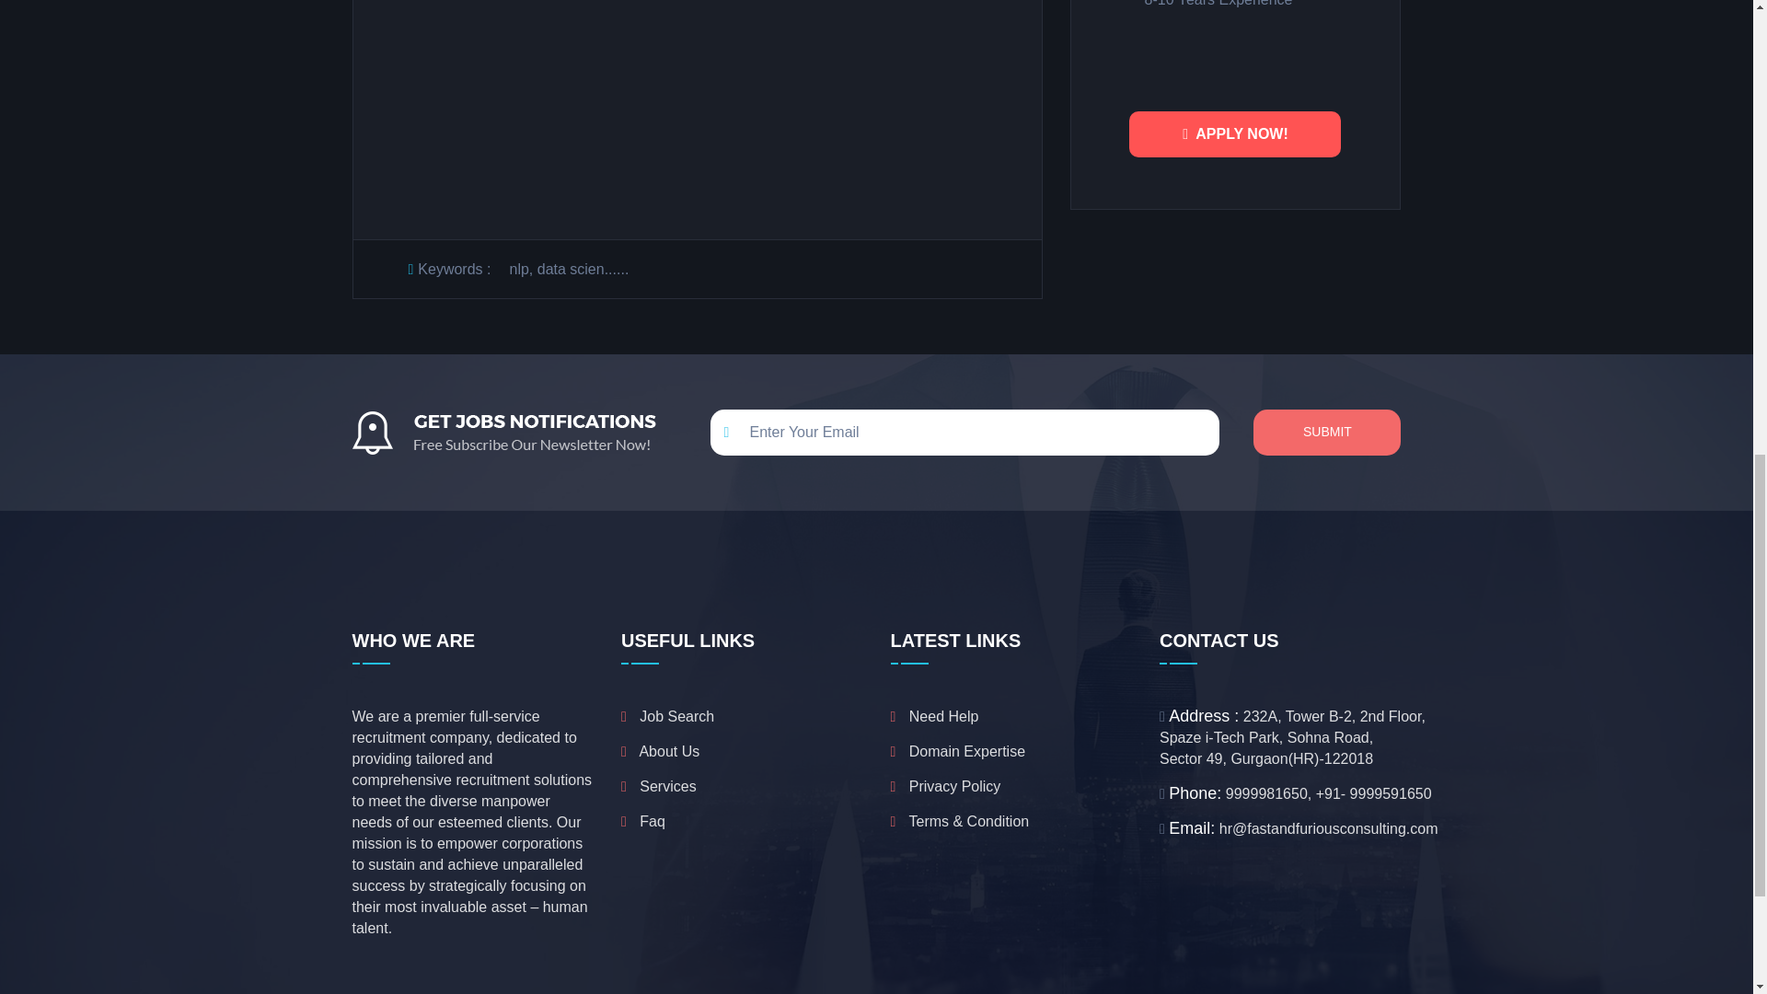 The width and height of the screenshot is (1767, 994). What do you see at coordinates (946, 786) in the screenshot?
I see `Privacy Policy` at bounding box center [946, 786].